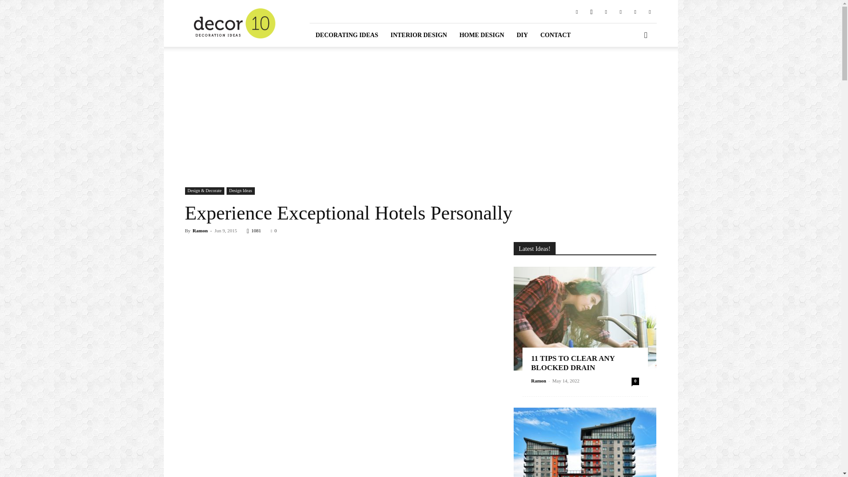  I want to click on Ramon, so click(200, 231).